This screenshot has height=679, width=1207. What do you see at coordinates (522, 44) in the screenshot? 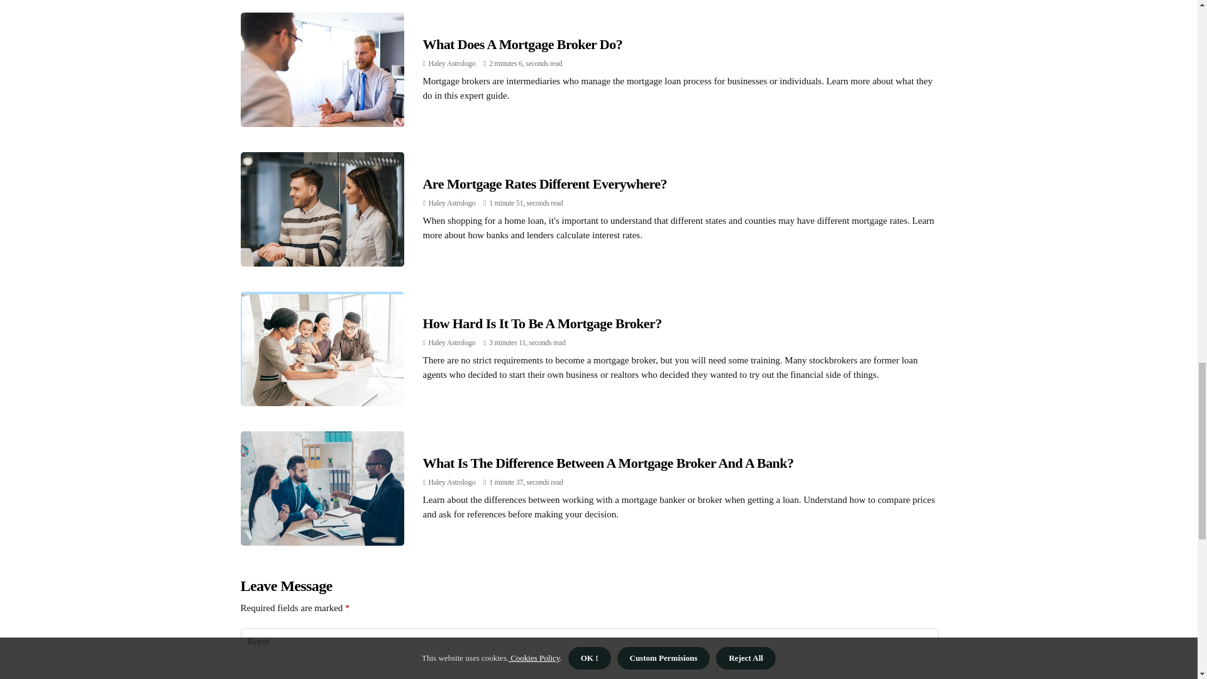
I see `What Does A Mortgage Broker Do?` at bounding box center [522, 44].